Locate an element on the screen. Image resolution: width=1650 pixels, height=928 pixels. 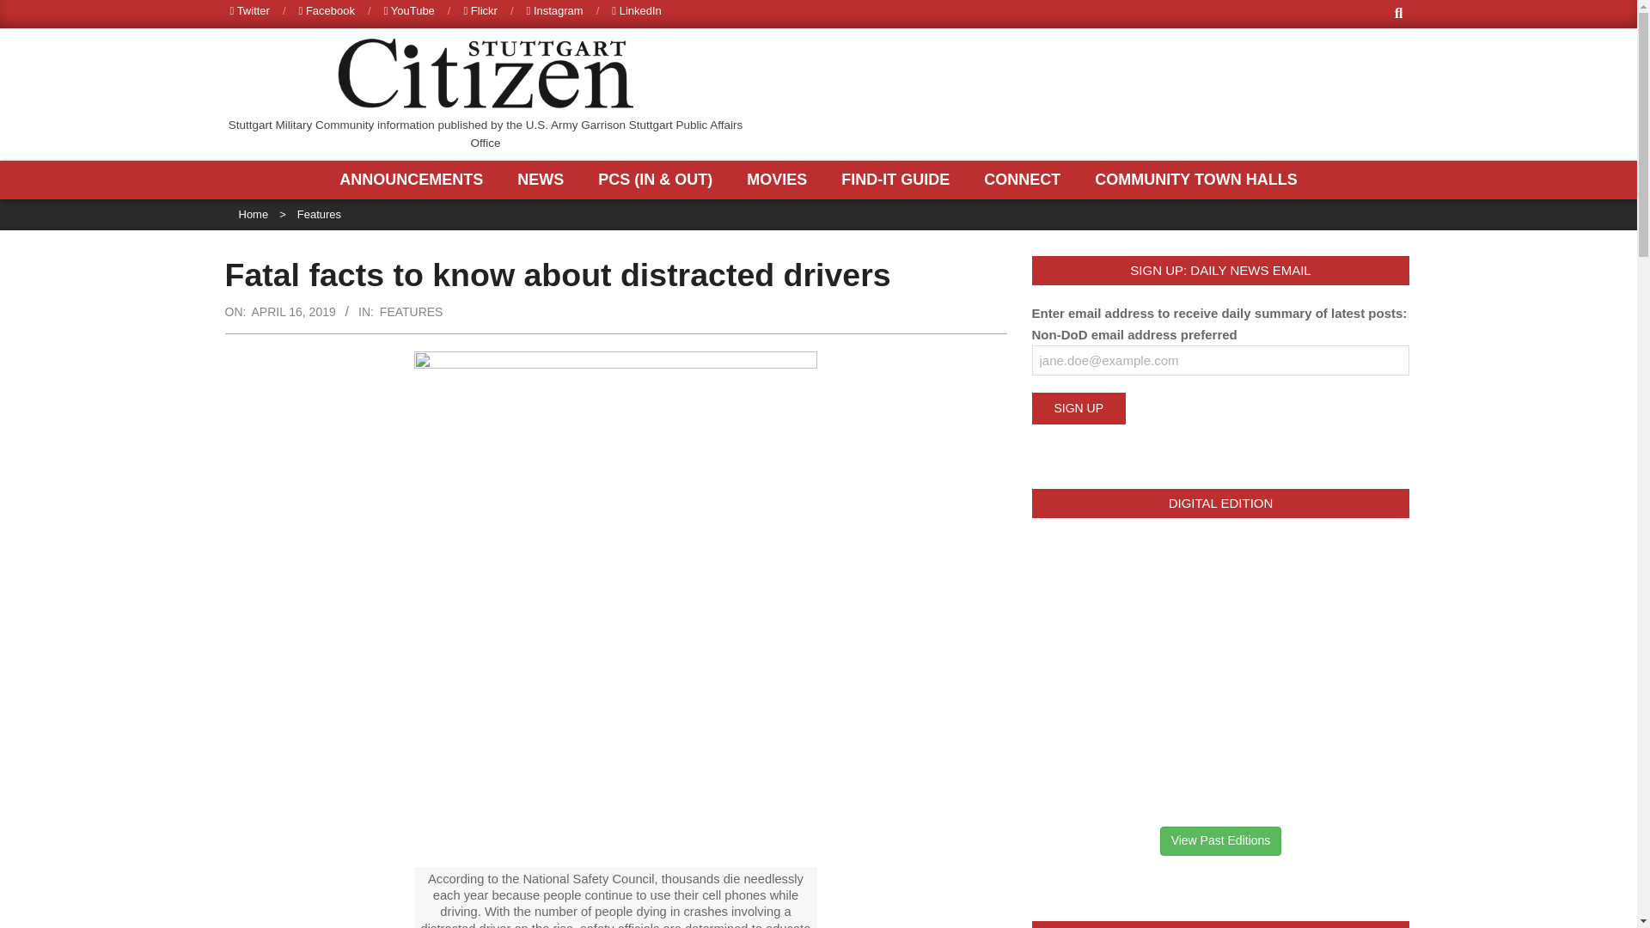
Twitter is located at coordinates (250, 10).